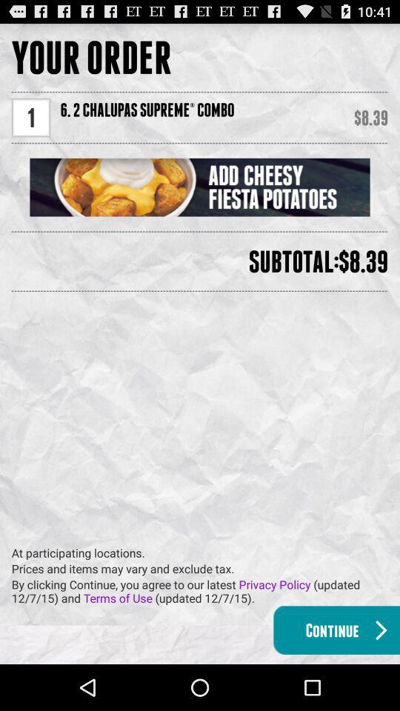  Describe the element at coordinates (206, 591) in the screenshot. I see `click icon below the prices and items app` at that location.